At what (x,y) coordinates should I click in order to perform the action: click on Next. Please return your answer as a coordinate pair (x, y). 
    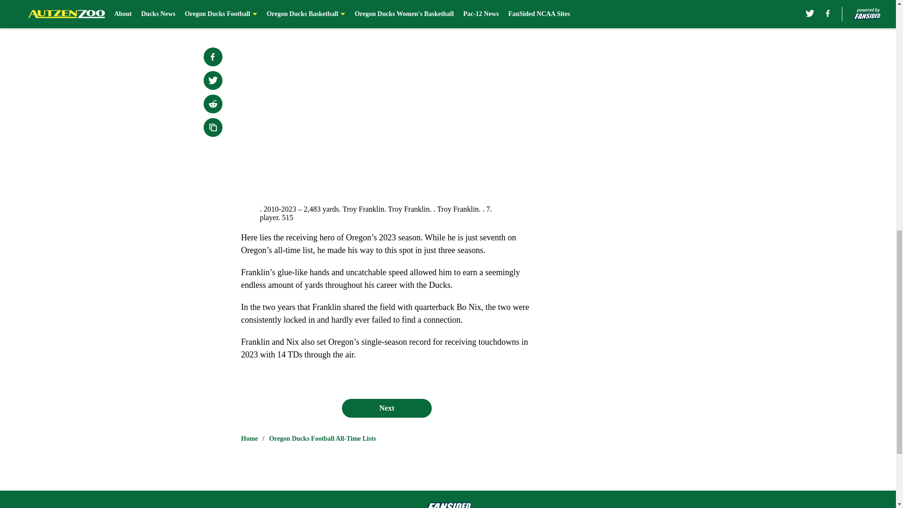
    Looking at the image, I should click on (504, 13).